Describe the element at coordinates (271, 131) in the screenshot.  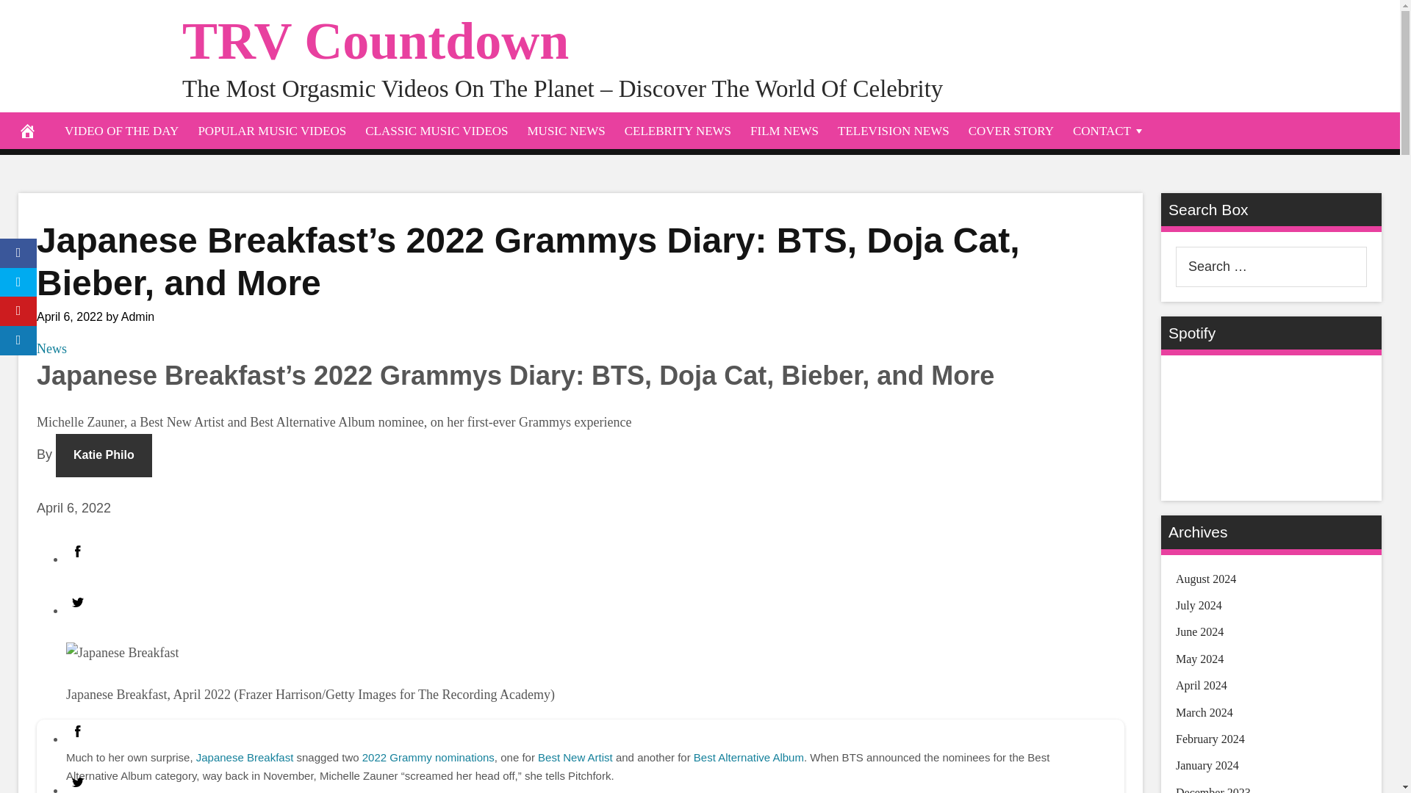
I see `POPULAR MUSIC VIDEOS` at that location.